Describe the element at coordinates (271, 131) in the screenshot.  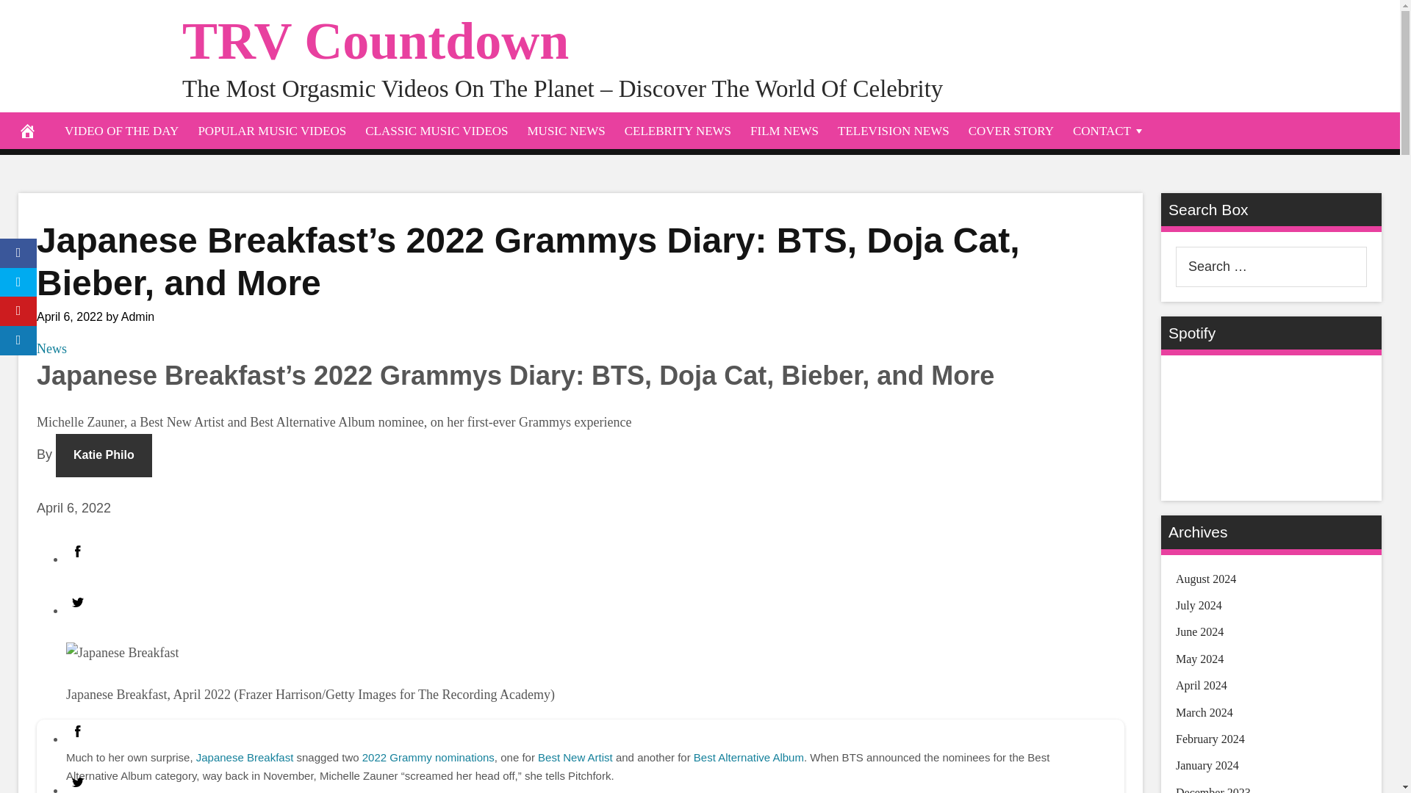
I see `POPULAR MUSIC VIDEOS` at that location.